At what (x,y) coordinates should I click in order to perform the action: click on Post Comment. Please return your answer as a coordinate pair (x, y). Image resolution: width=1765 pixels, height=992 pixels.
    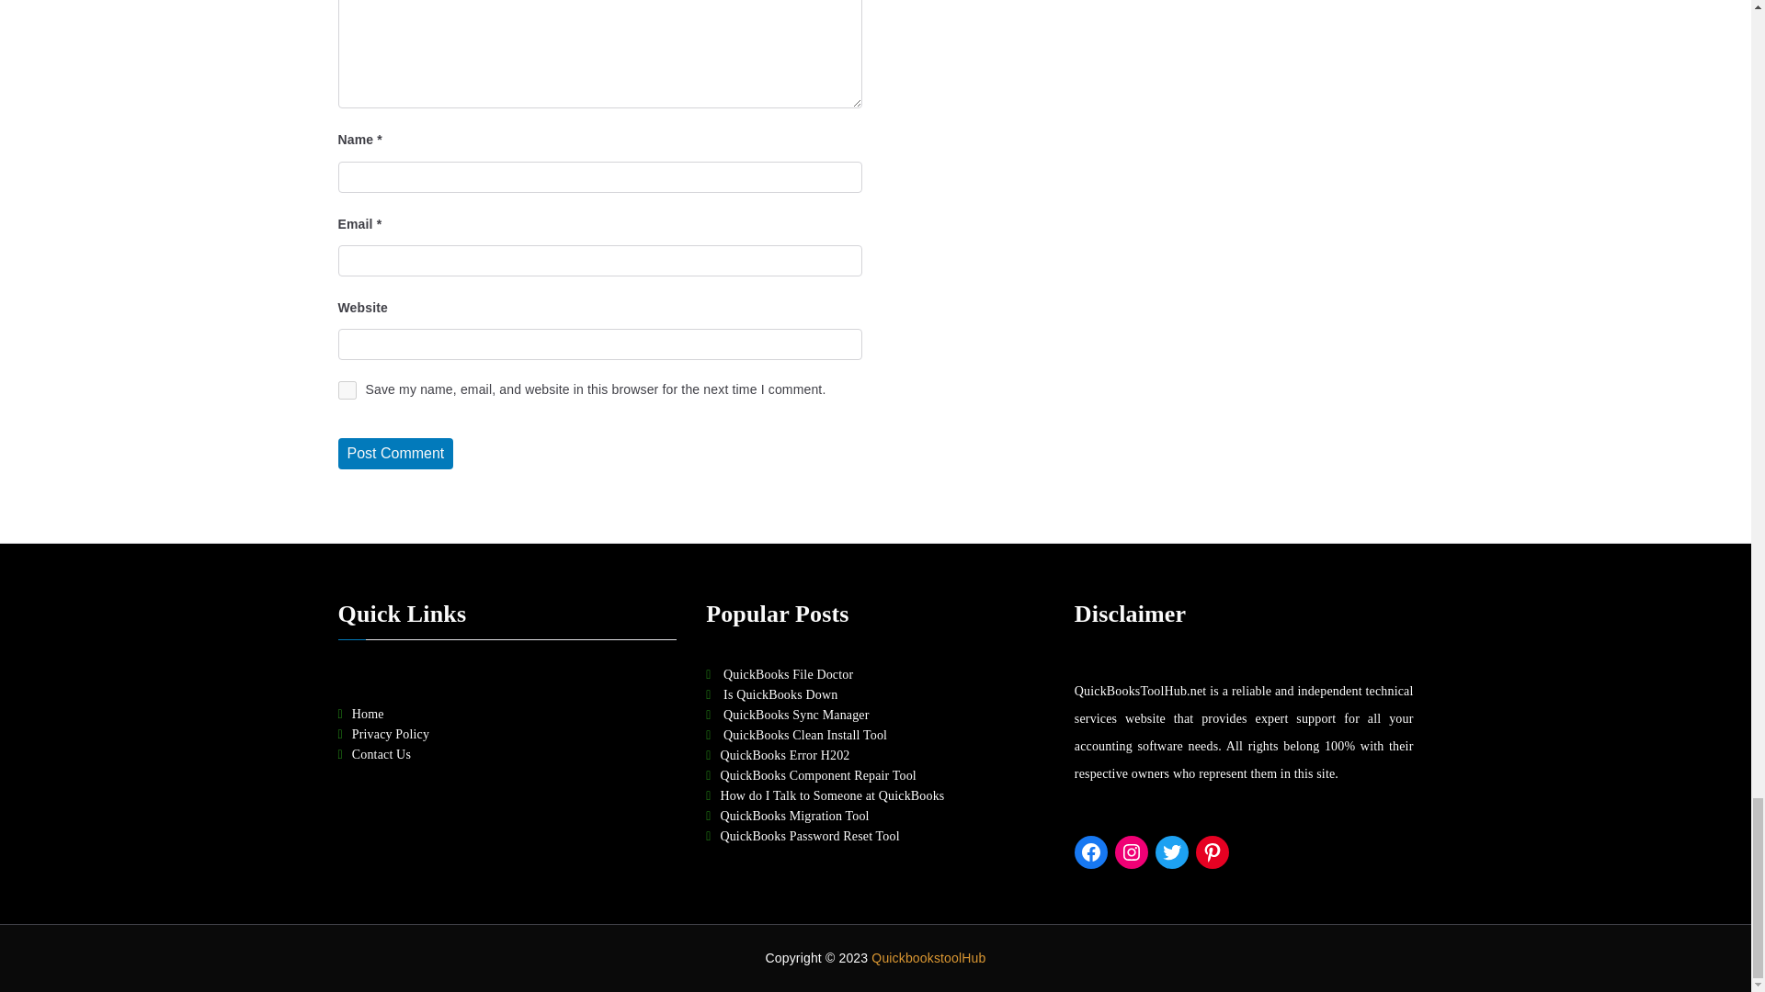
    Looking at the image, I should click on (395, 454).